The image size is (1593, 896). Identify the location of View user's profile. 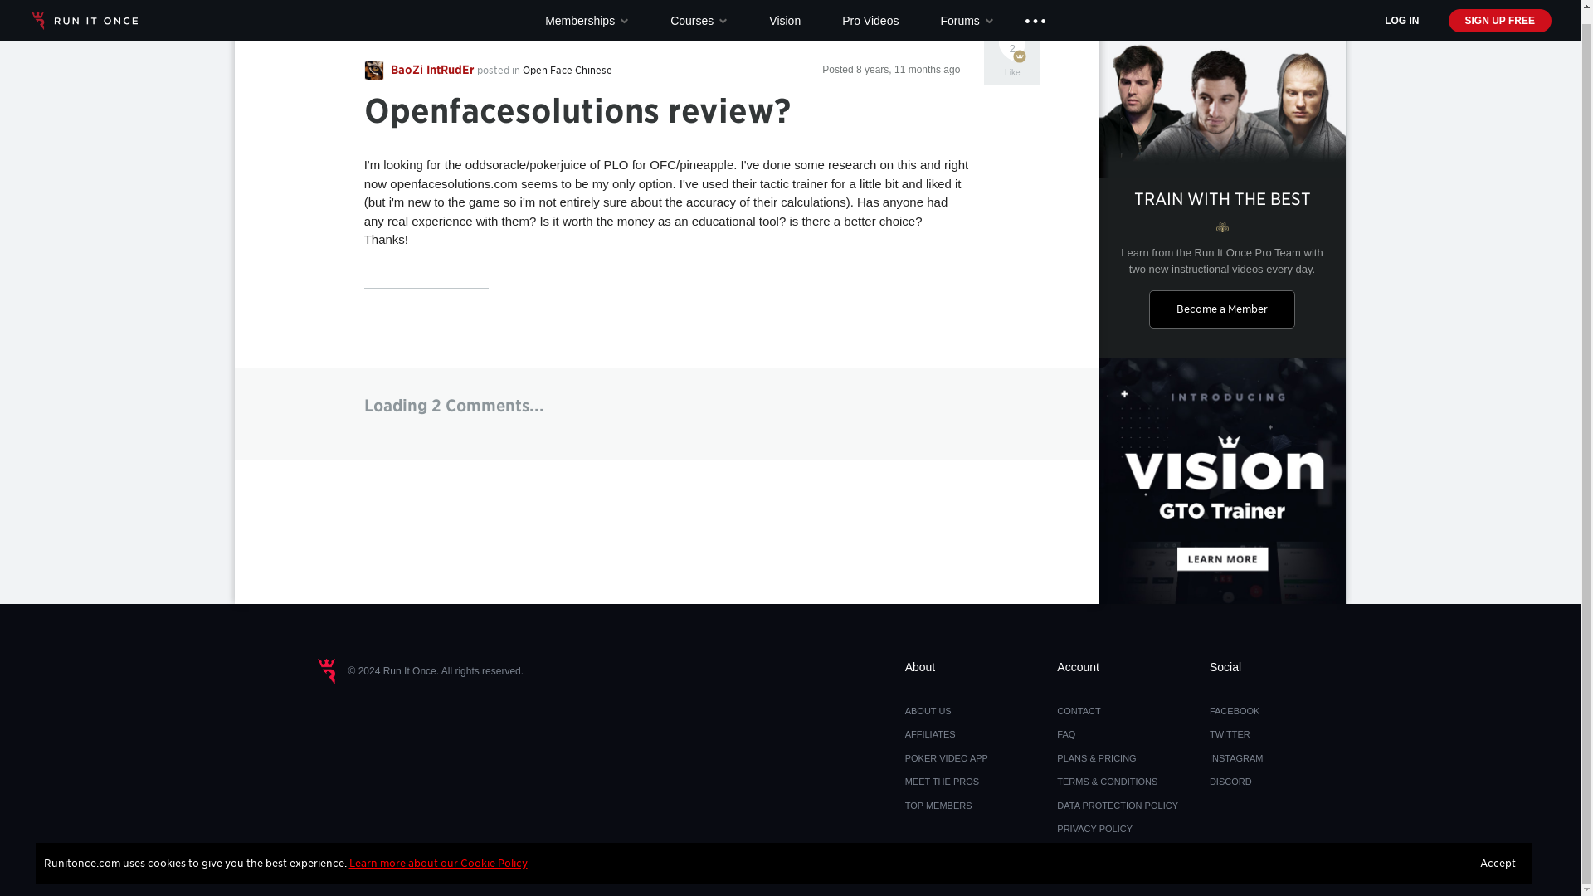
(420, 70).